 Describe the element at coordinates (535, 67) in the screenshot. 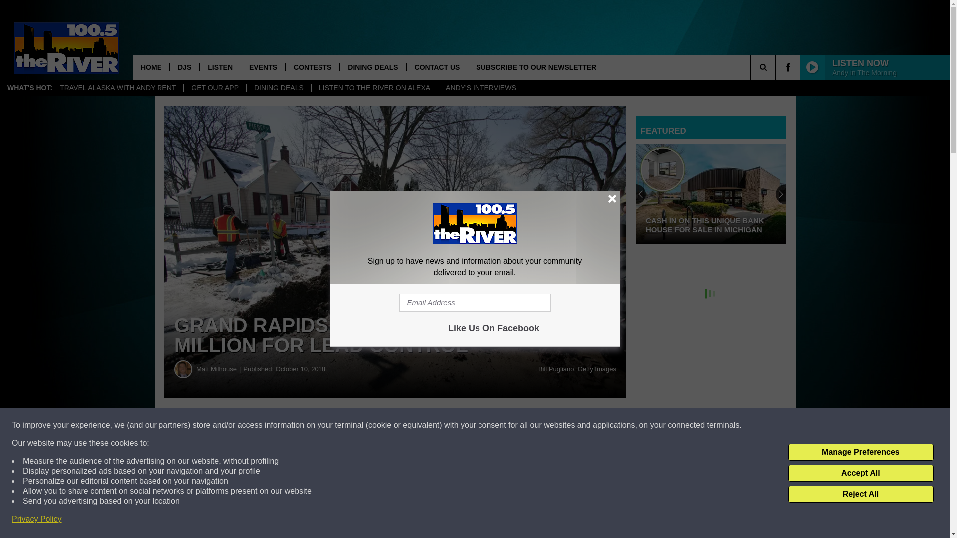

I see `SUBSCRIBE TO OUR NEWSLETTER` at that location.